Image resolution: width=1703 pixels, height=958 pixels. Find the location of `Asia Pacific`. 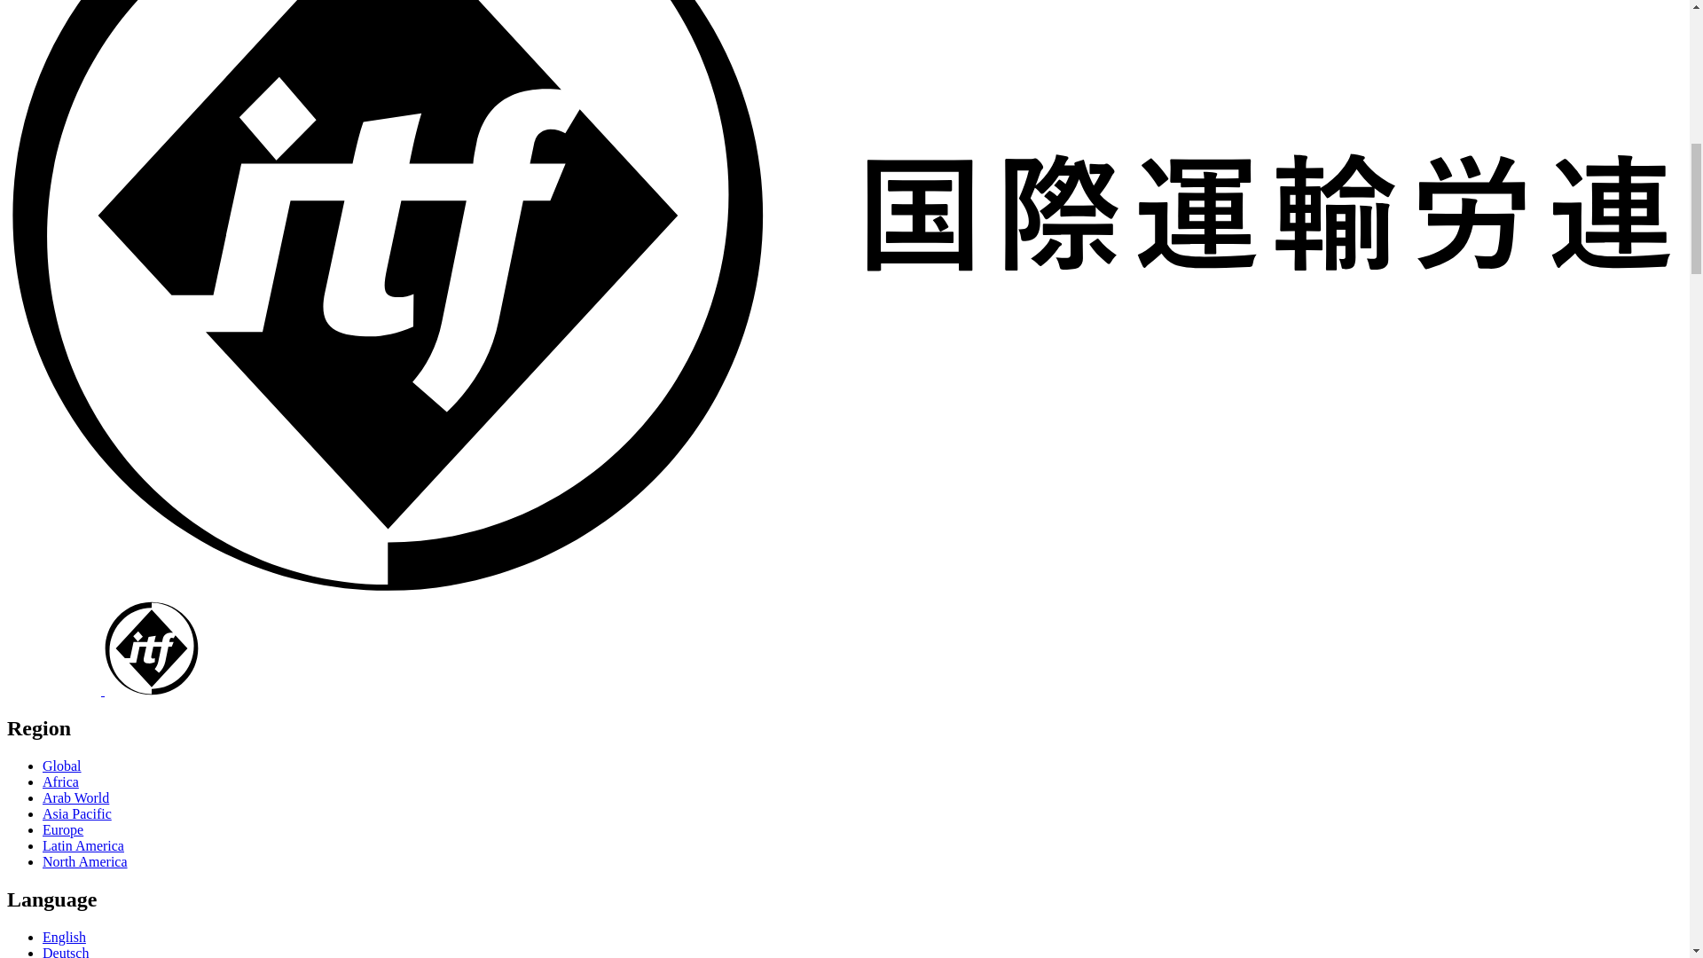

Asia Pacific is located at coordinates (77, 813).